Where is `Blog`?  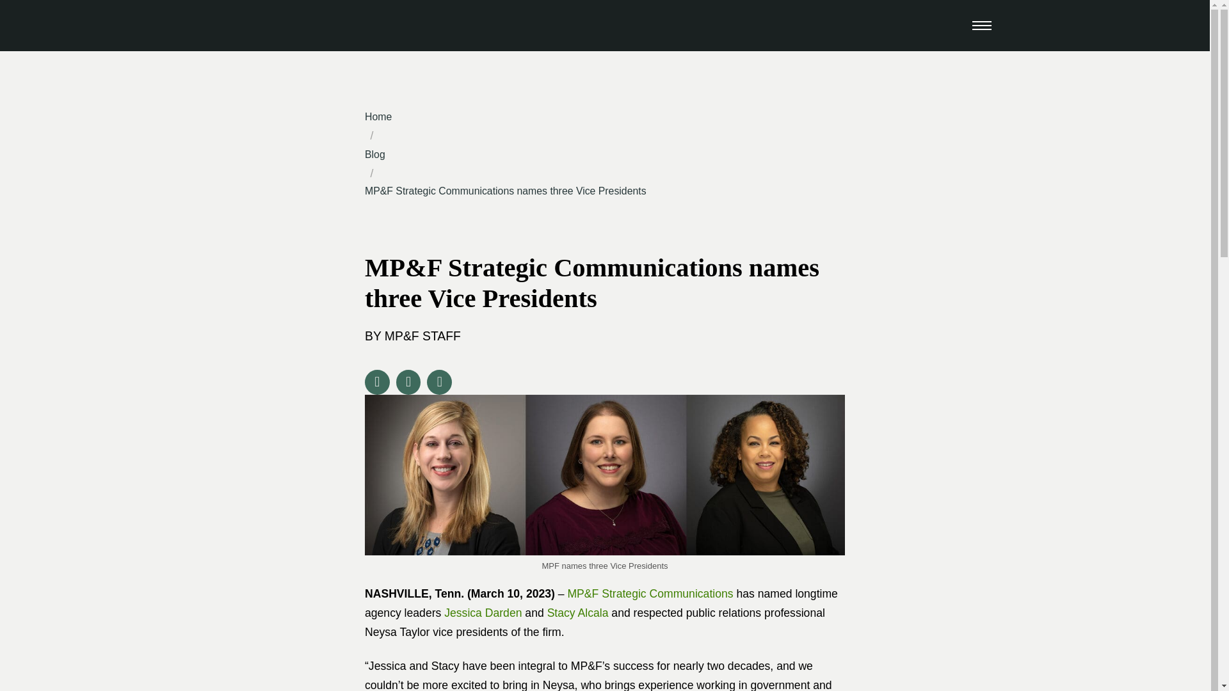
Blog is located at coordinates (375, 154).